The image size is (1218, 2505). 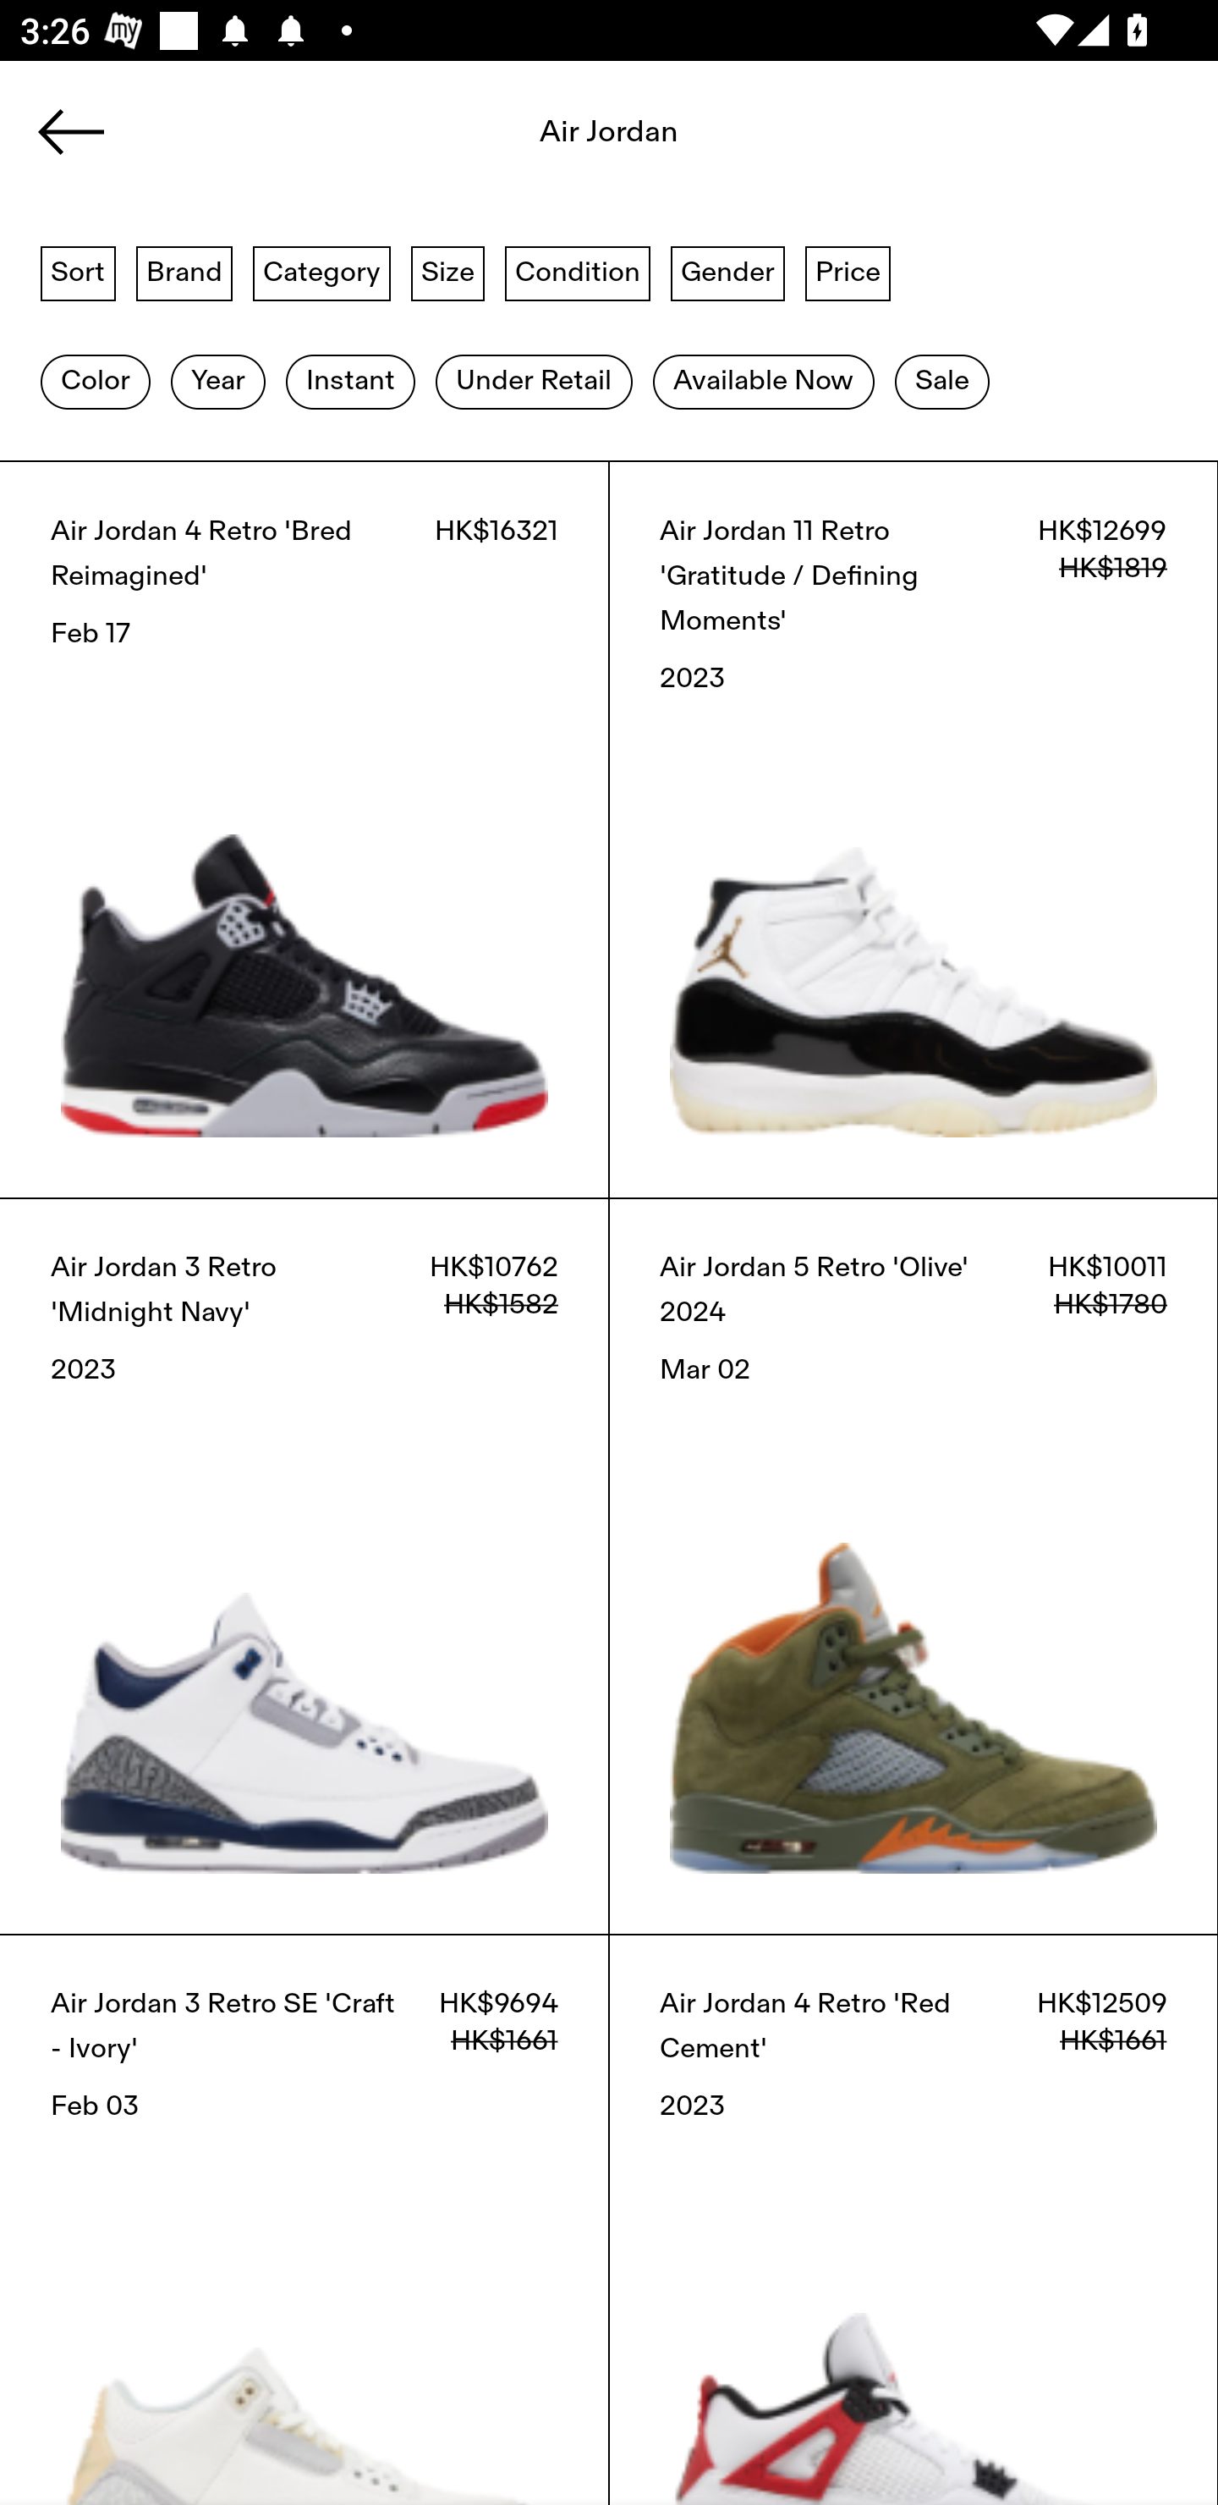 I want to click on Clear text, so click(x=1136, y=140).